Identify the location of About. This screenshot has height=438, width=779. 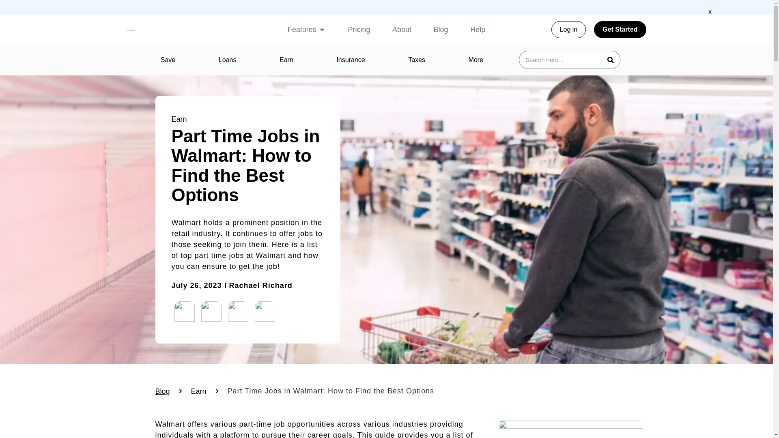
(402, 30).